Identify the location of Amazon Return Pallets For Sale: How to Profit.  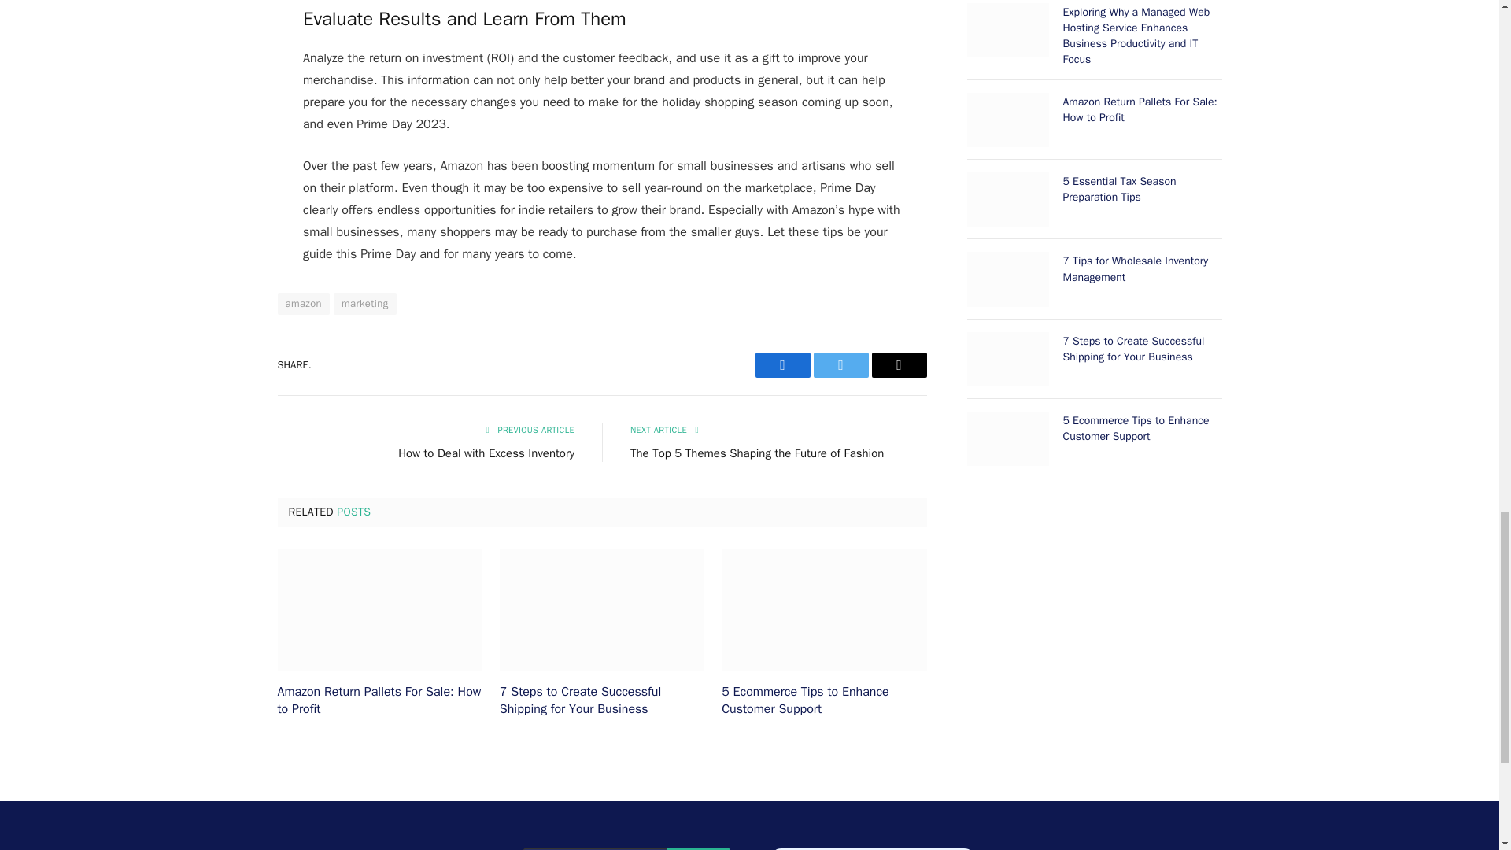
(379, 610).